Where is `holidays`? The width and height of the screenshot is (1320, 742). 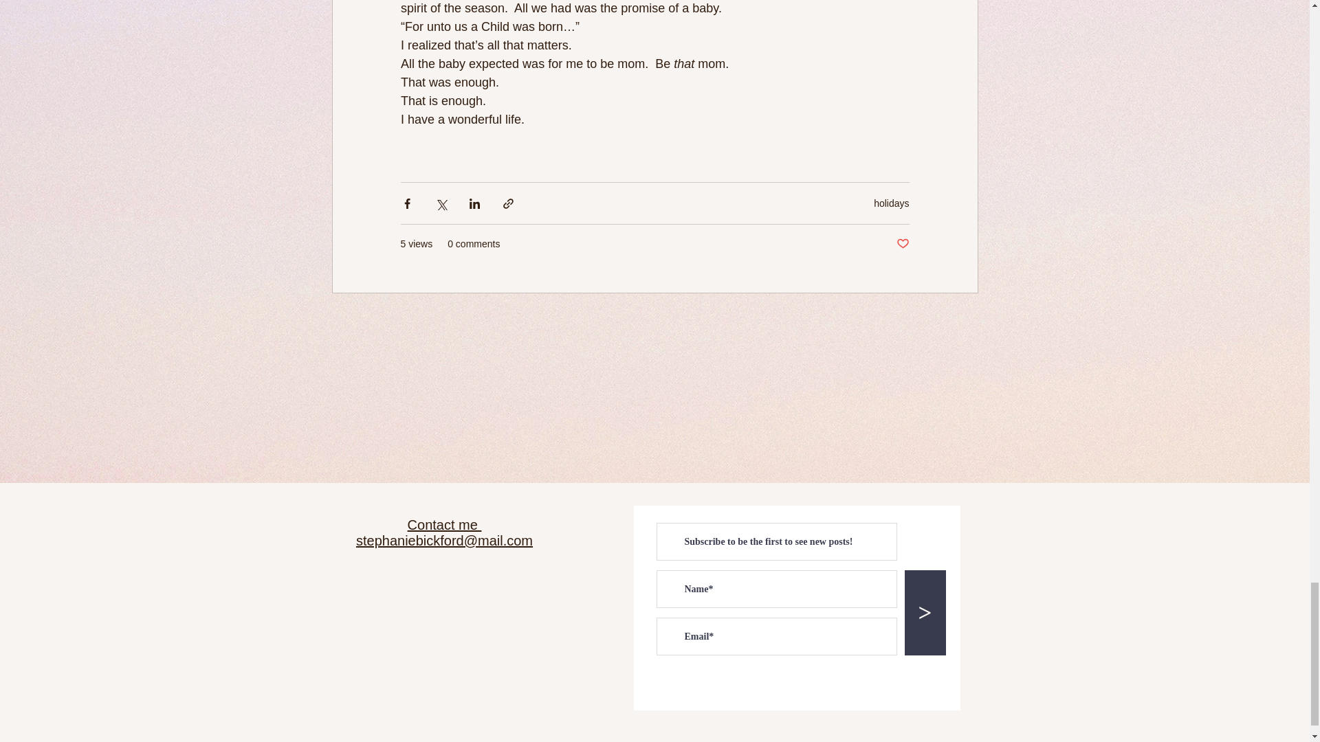 holidays is located at coordinates (891, 203).